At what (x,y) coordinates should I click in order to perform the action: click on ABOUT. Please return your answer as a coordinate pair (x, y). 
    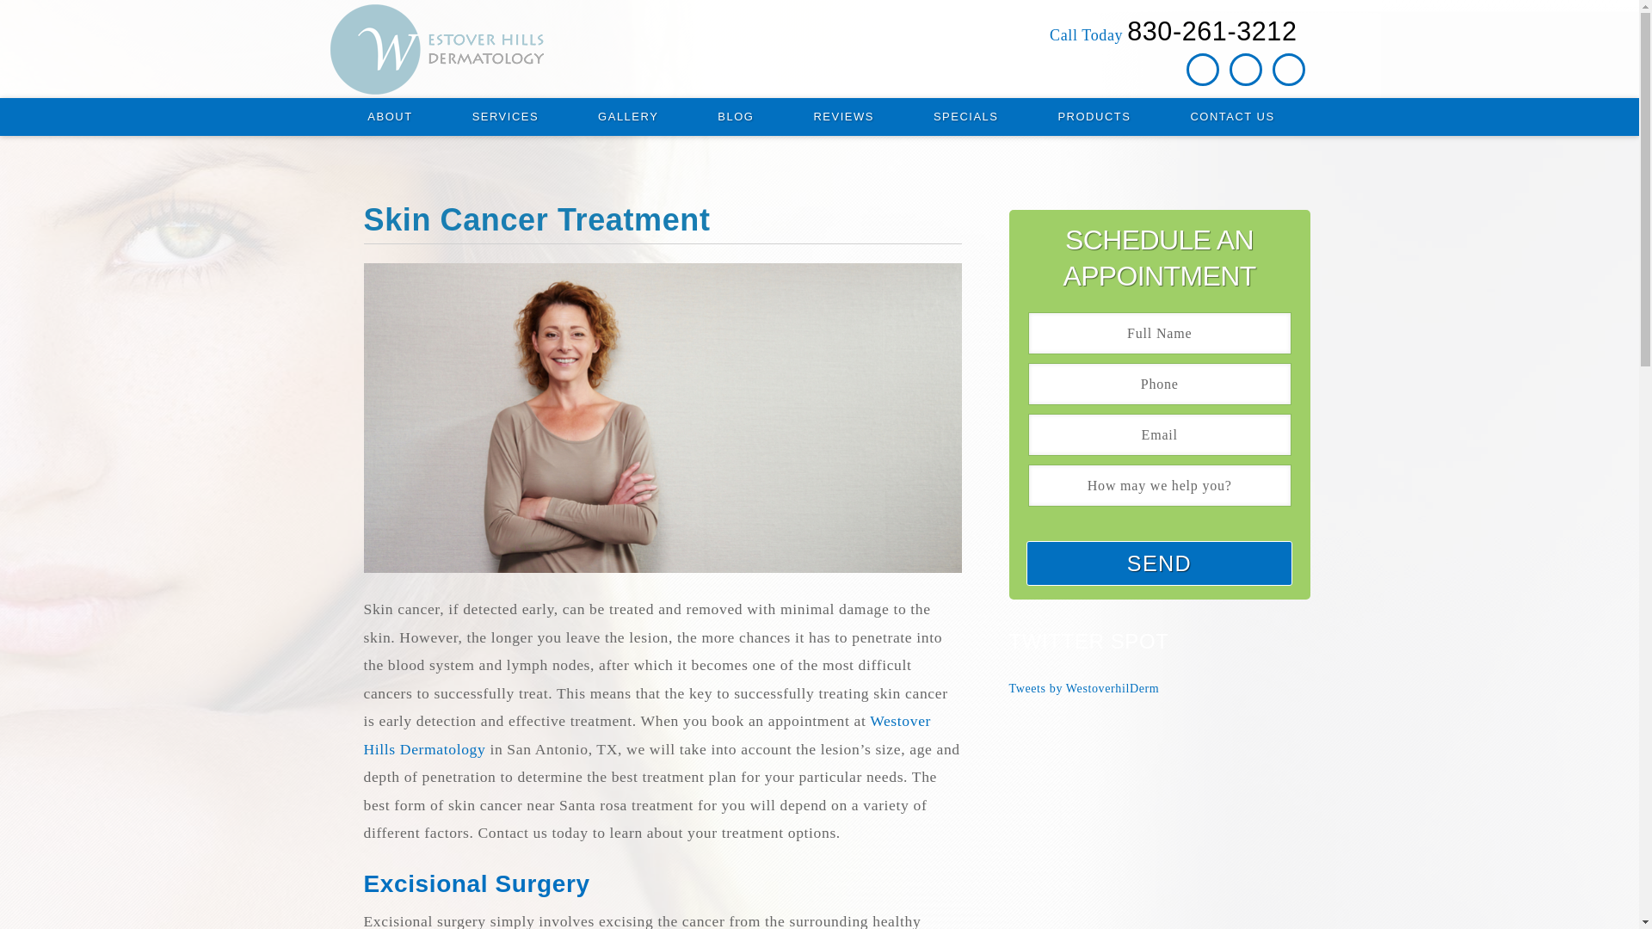
    Looking at the image, I should click on (389, 117).